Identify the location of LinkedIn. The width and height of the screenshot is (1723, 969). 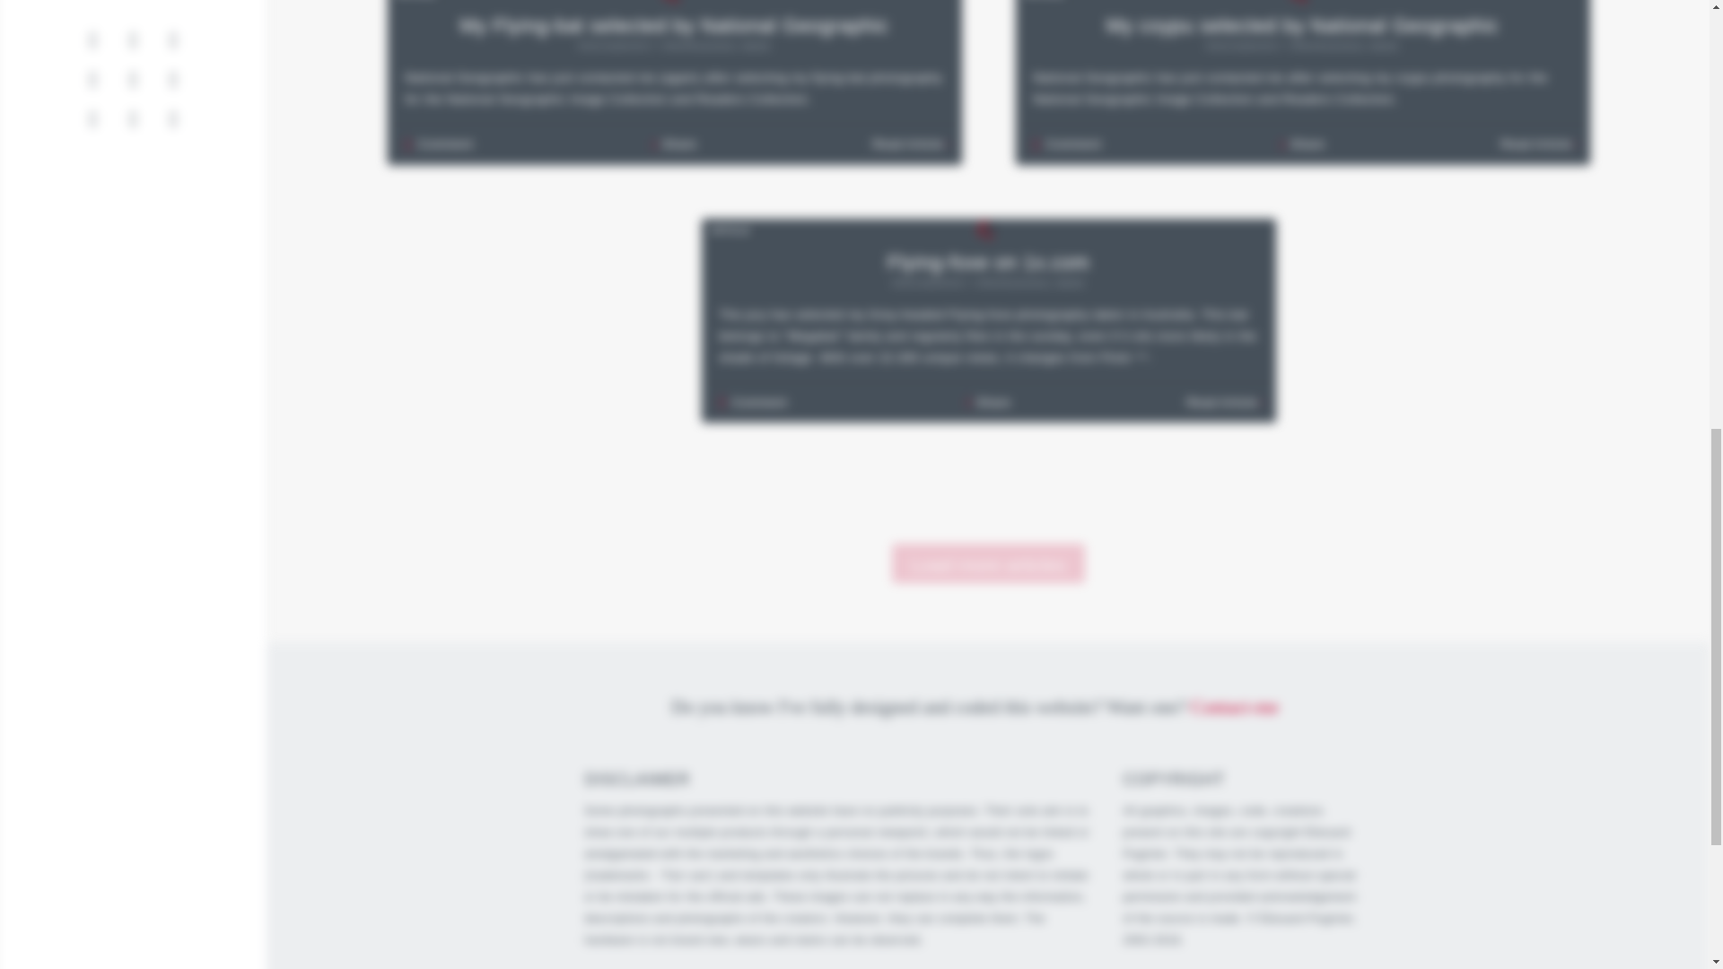
(174, 39).